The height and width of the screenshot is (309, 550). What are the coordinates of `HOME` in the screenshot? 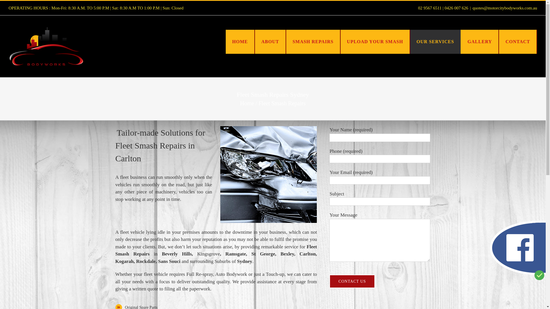 It's located at (240, 42).